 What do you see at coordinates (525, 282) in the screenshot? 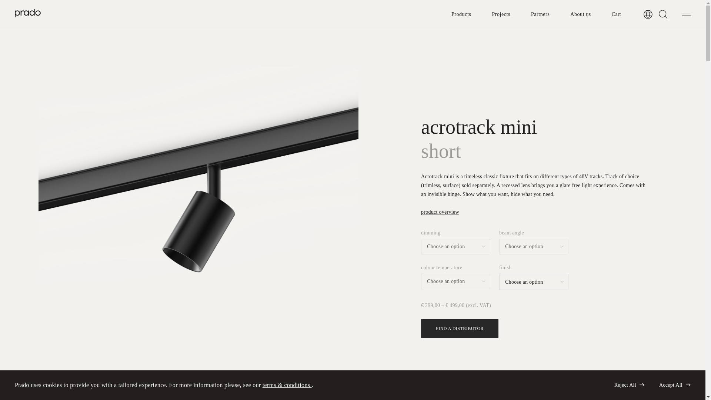
I see `Choose an option` at bounding box center [525, 282].